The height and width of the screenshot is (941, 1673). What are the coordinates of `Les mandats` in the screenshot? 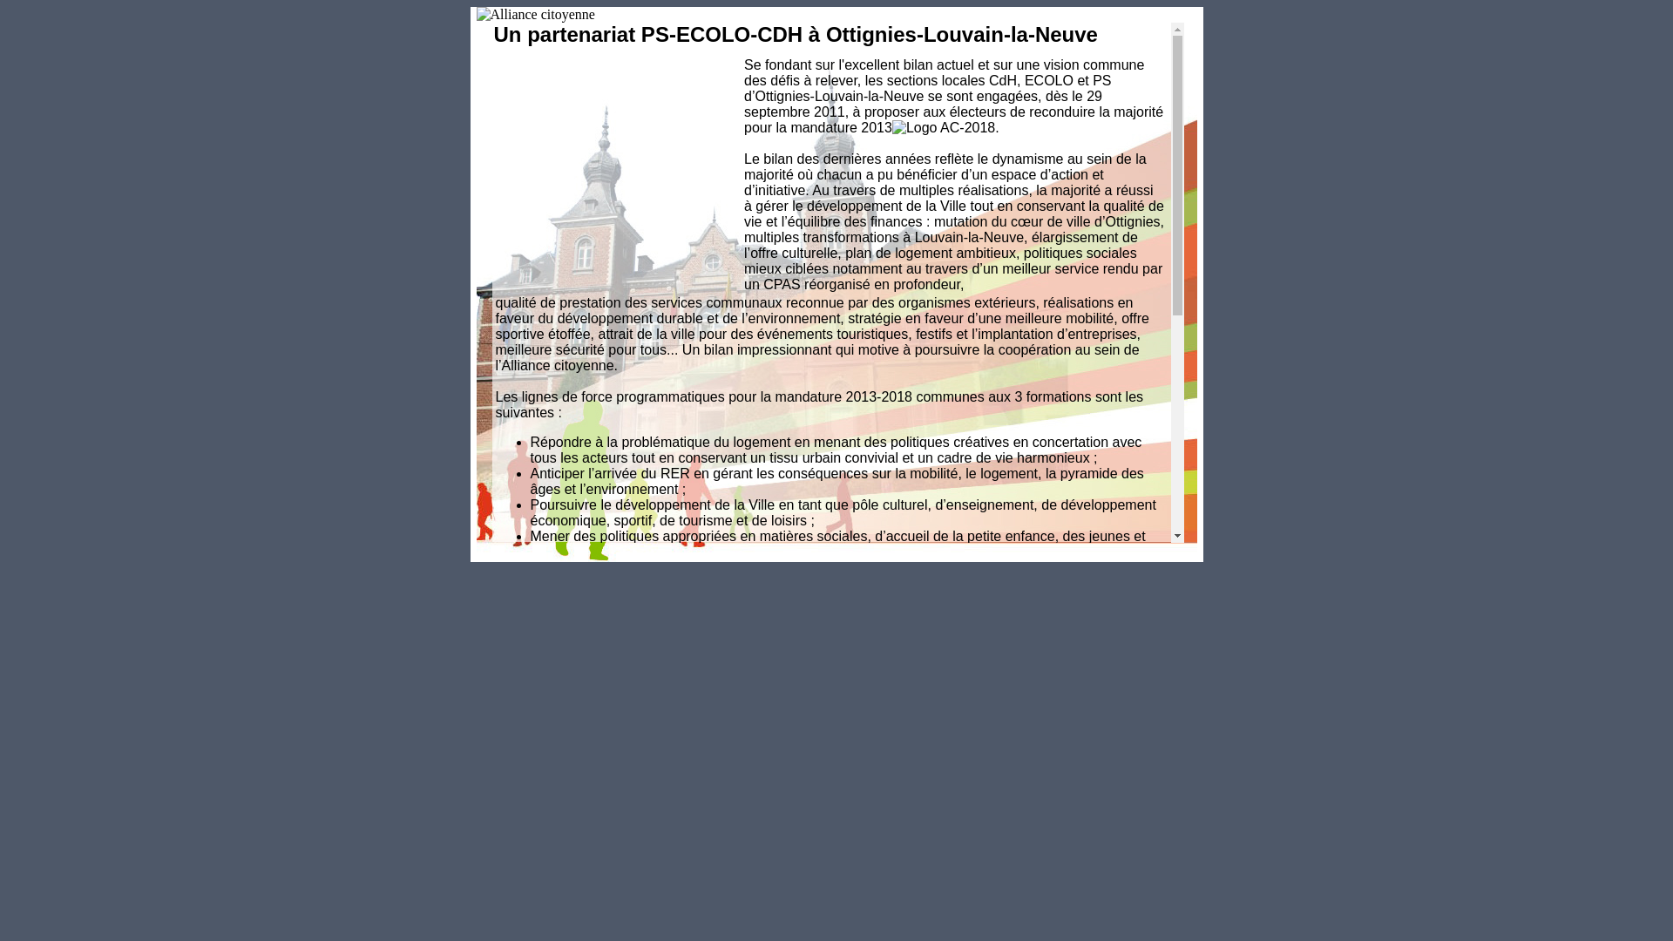 It's located at (1113, 207).